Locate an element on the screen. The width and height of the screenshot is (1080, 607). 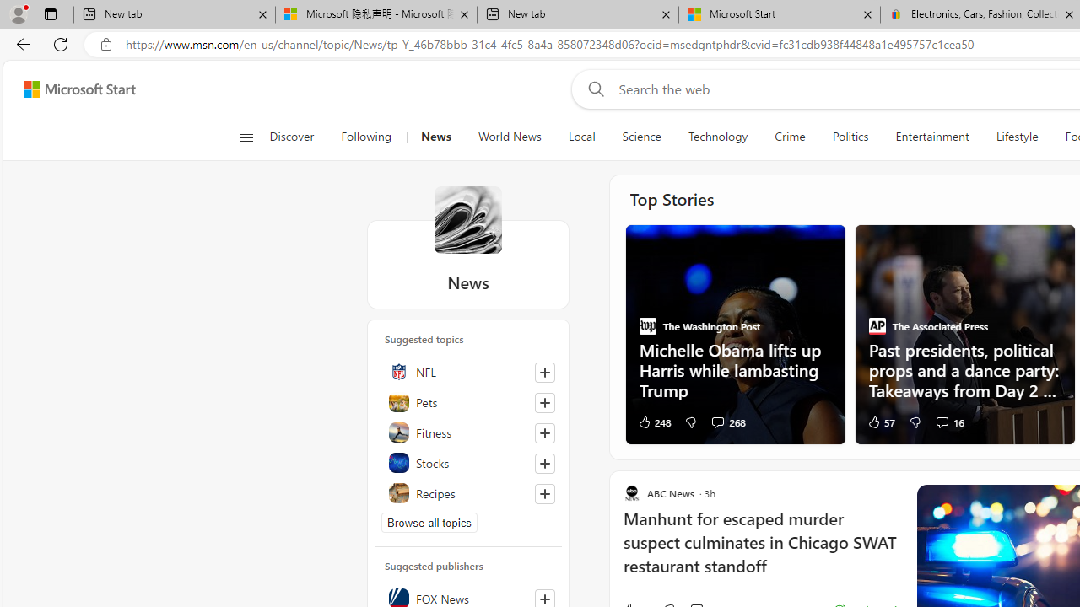
Skip to content is located at coordinates (73, 89).